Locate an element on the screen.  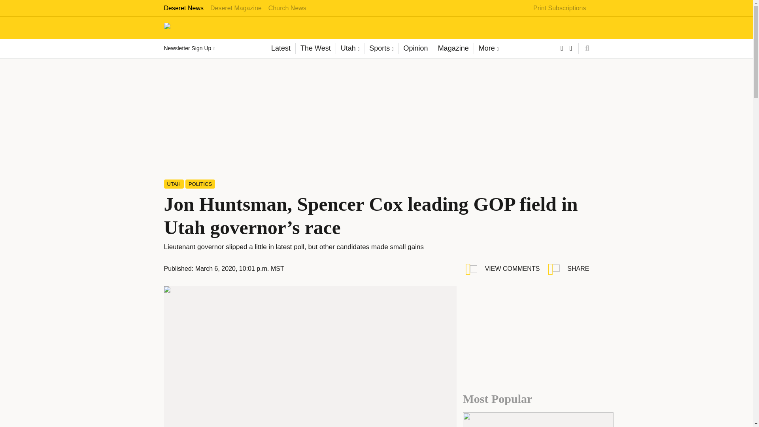
Deseret News is located at coordinates (183, 8).